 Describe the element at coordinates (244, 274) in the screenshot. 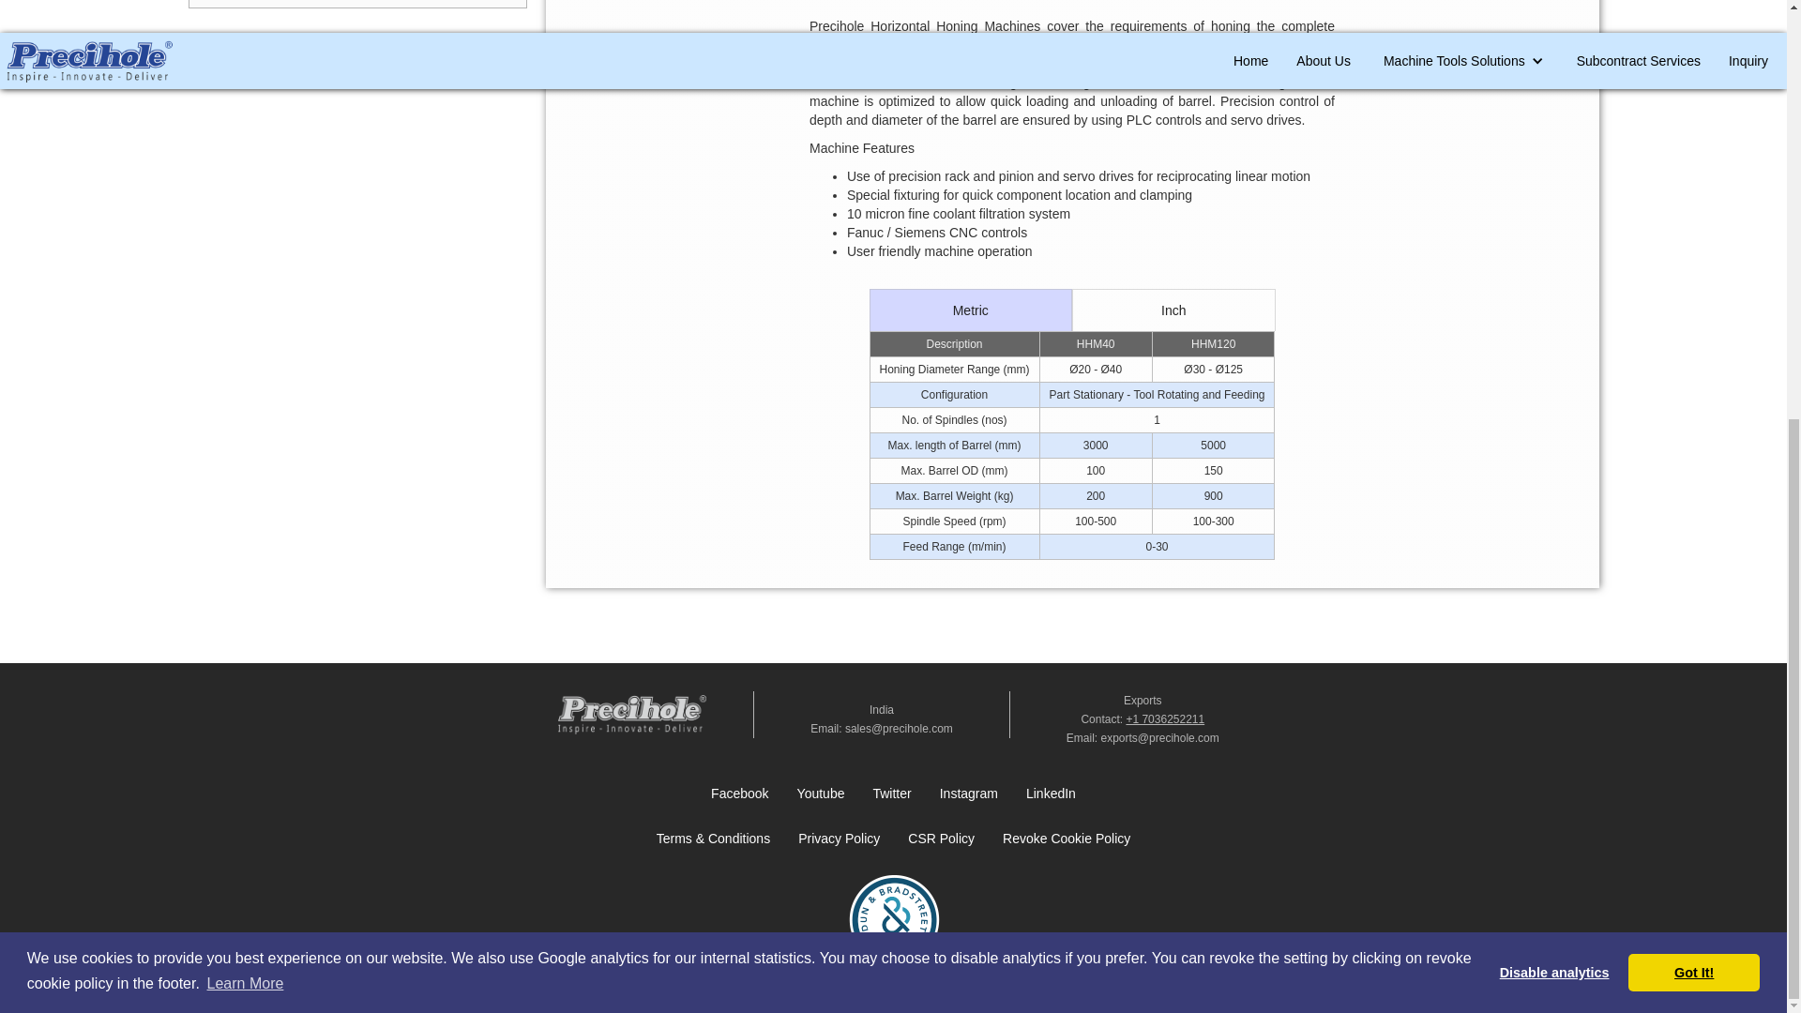

I see `Learn More` at that location.